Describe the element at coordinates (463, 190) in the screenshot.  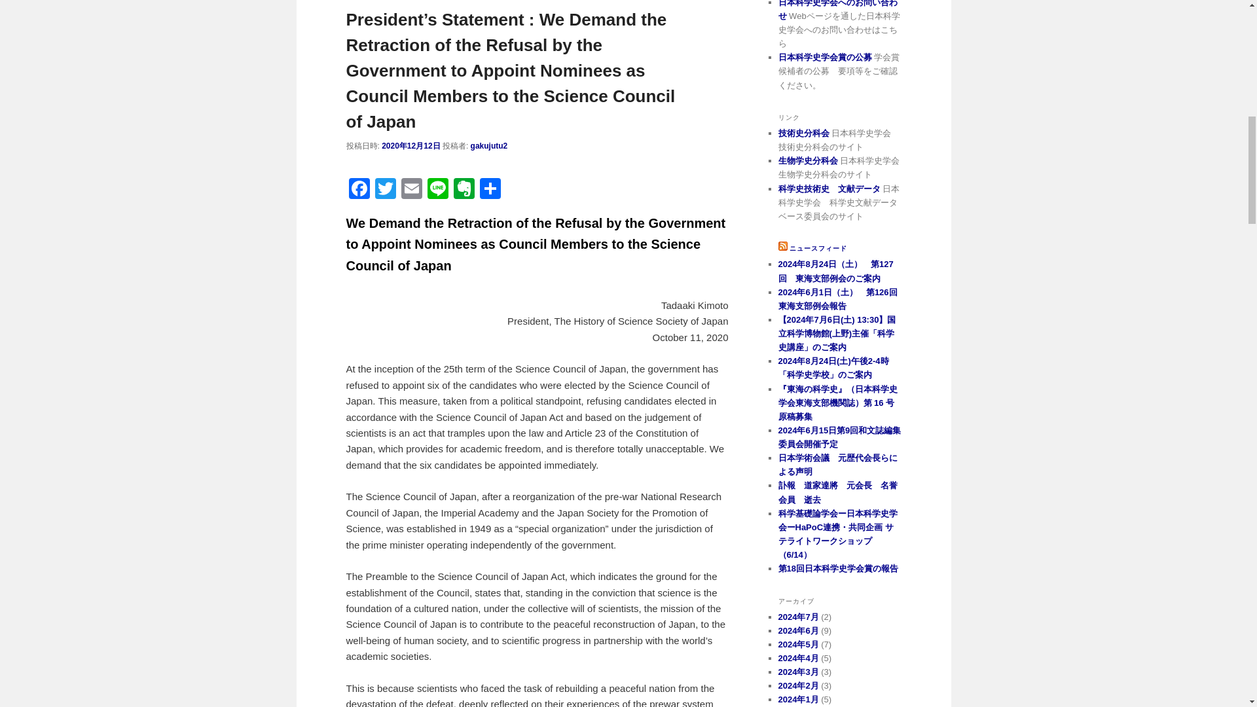
I see `Evernote` at that location.